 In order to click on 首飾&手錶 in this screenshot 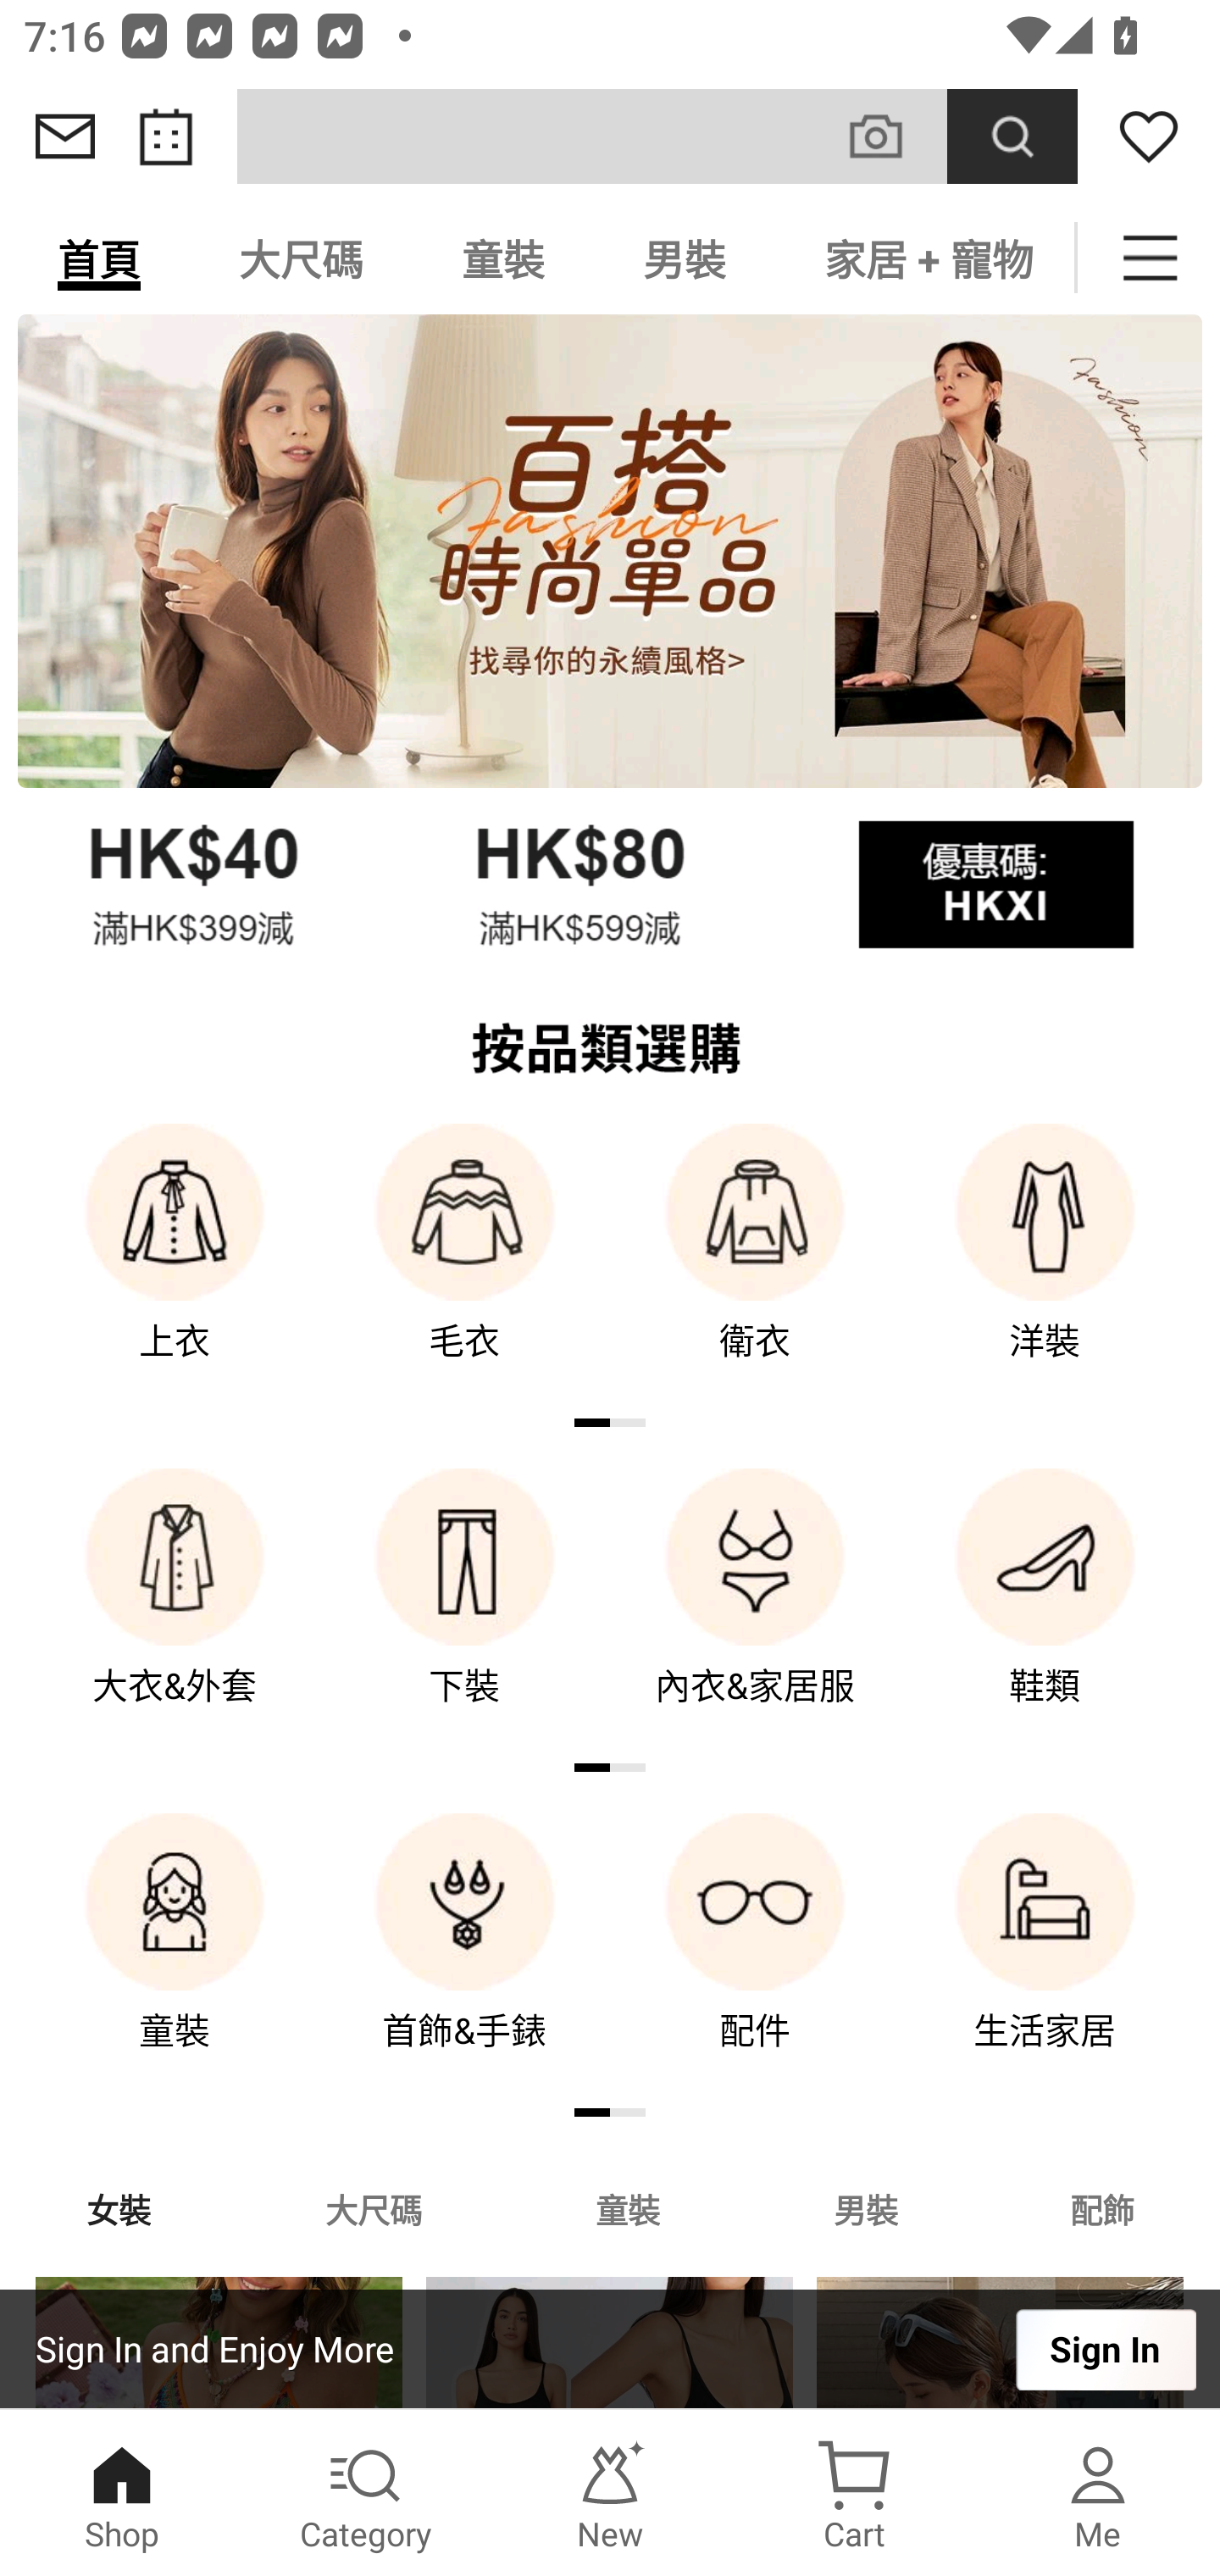, I will do `click(464, 1955)`.